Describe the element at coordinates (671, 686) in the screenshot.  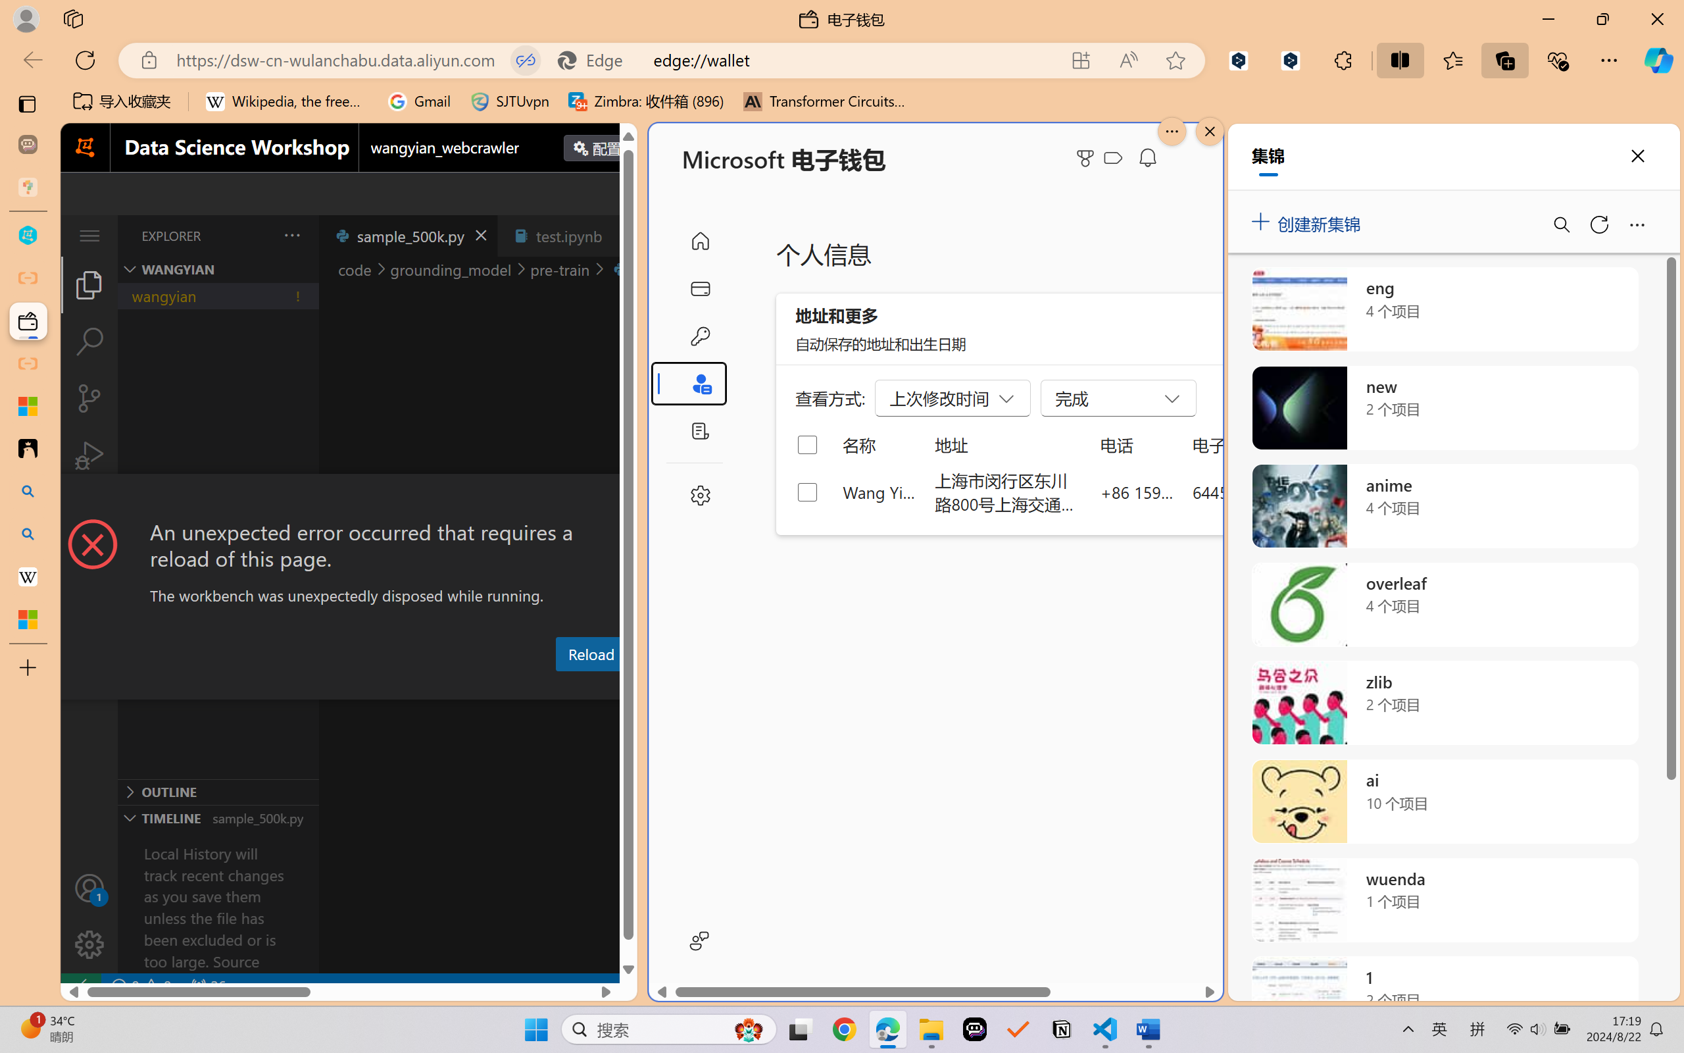
I see `Terminal (Ctrl+`)` at that location.